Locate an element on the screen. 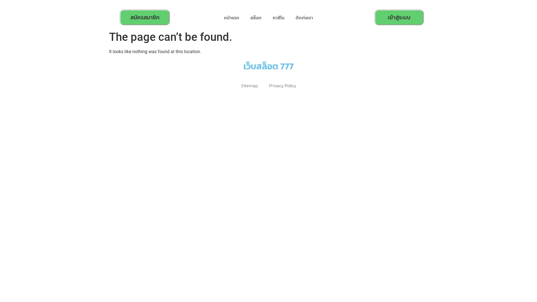 This screenshot has width=537, height=302. Privacy Policy is located at coordinates (282, 86).